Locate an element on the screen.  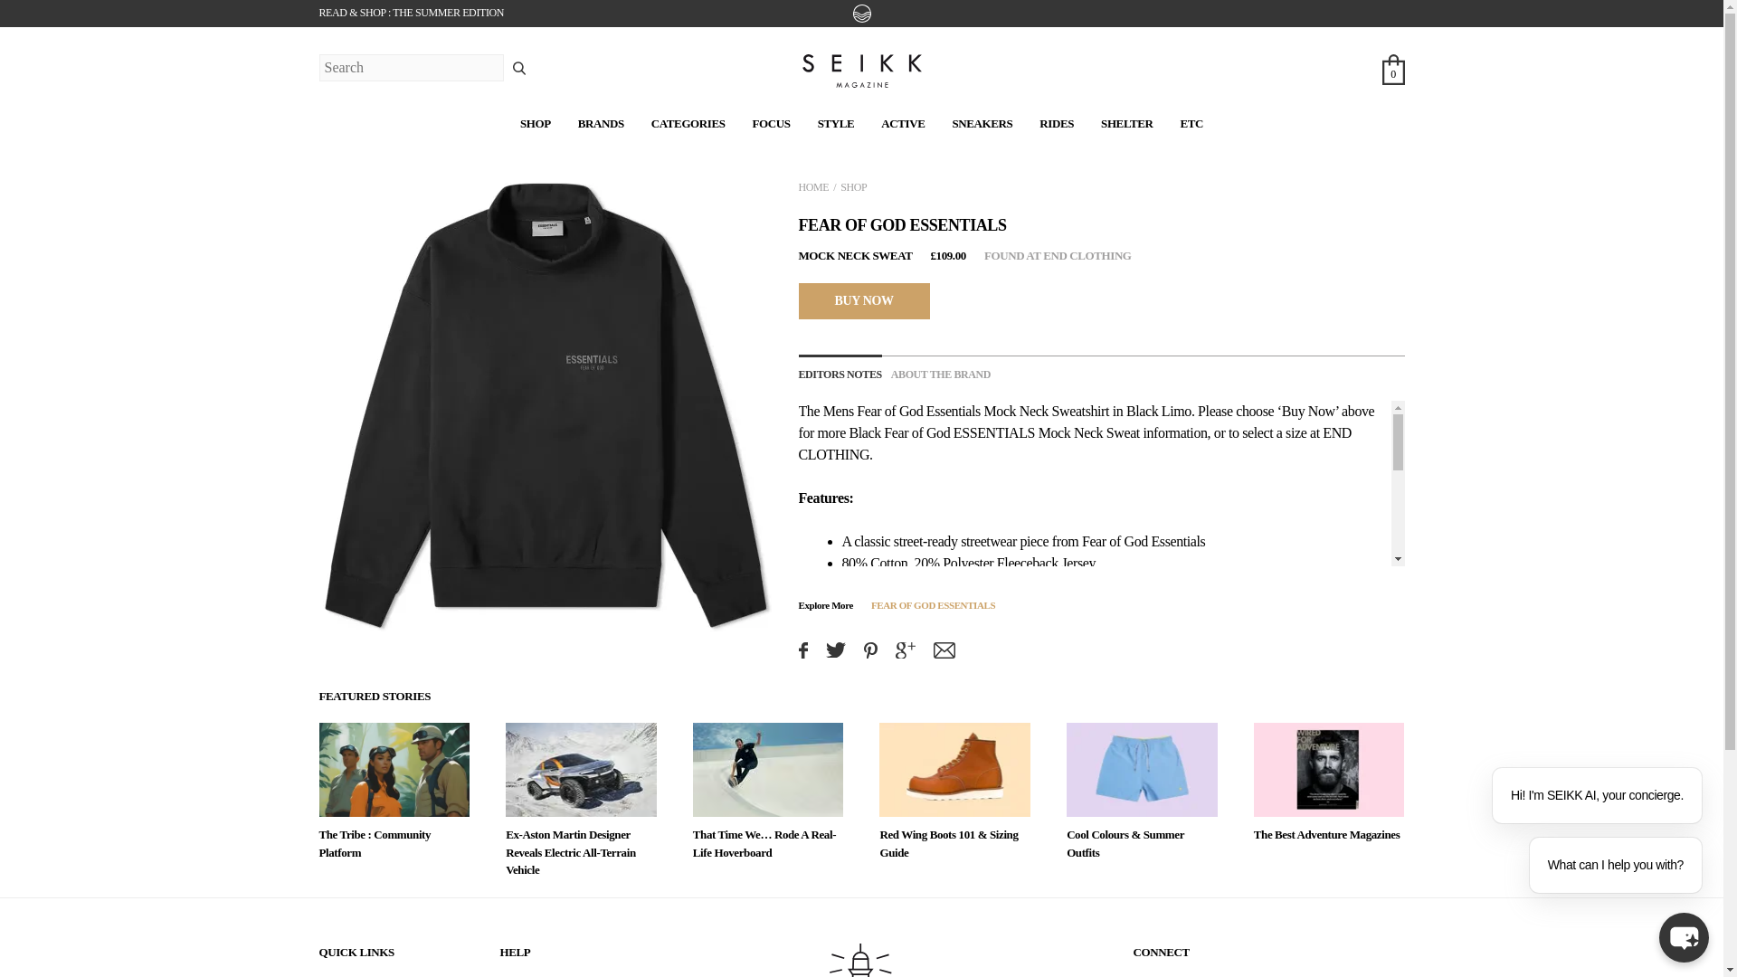
BRANDS is located at coordinates (601, 123).